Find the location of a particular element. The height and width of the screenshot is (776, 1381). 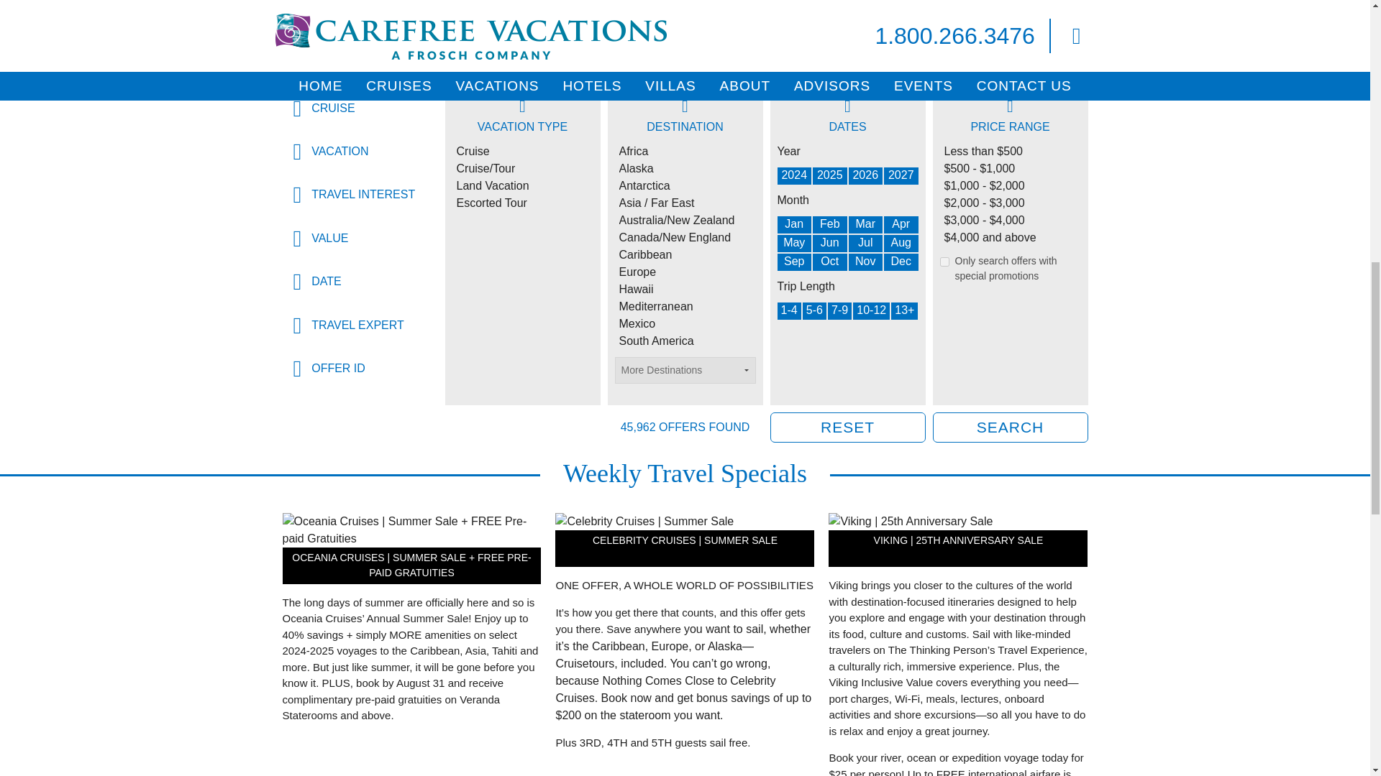

VALUE is located at coordinates (360, 239).